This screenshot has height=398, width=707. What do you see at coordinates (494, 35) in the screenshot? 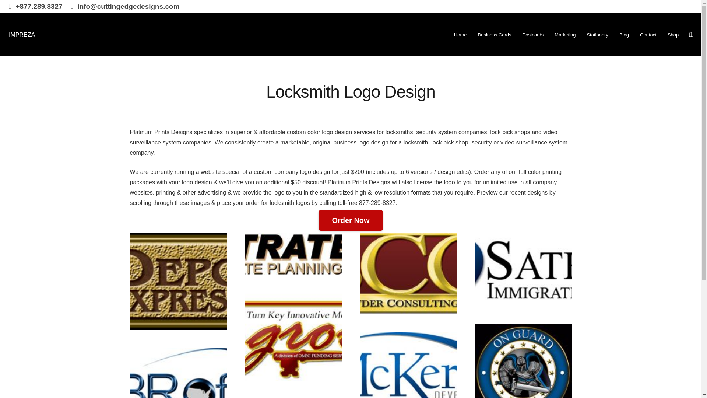
I see `Business Cards` at bounding box center [494, 35].